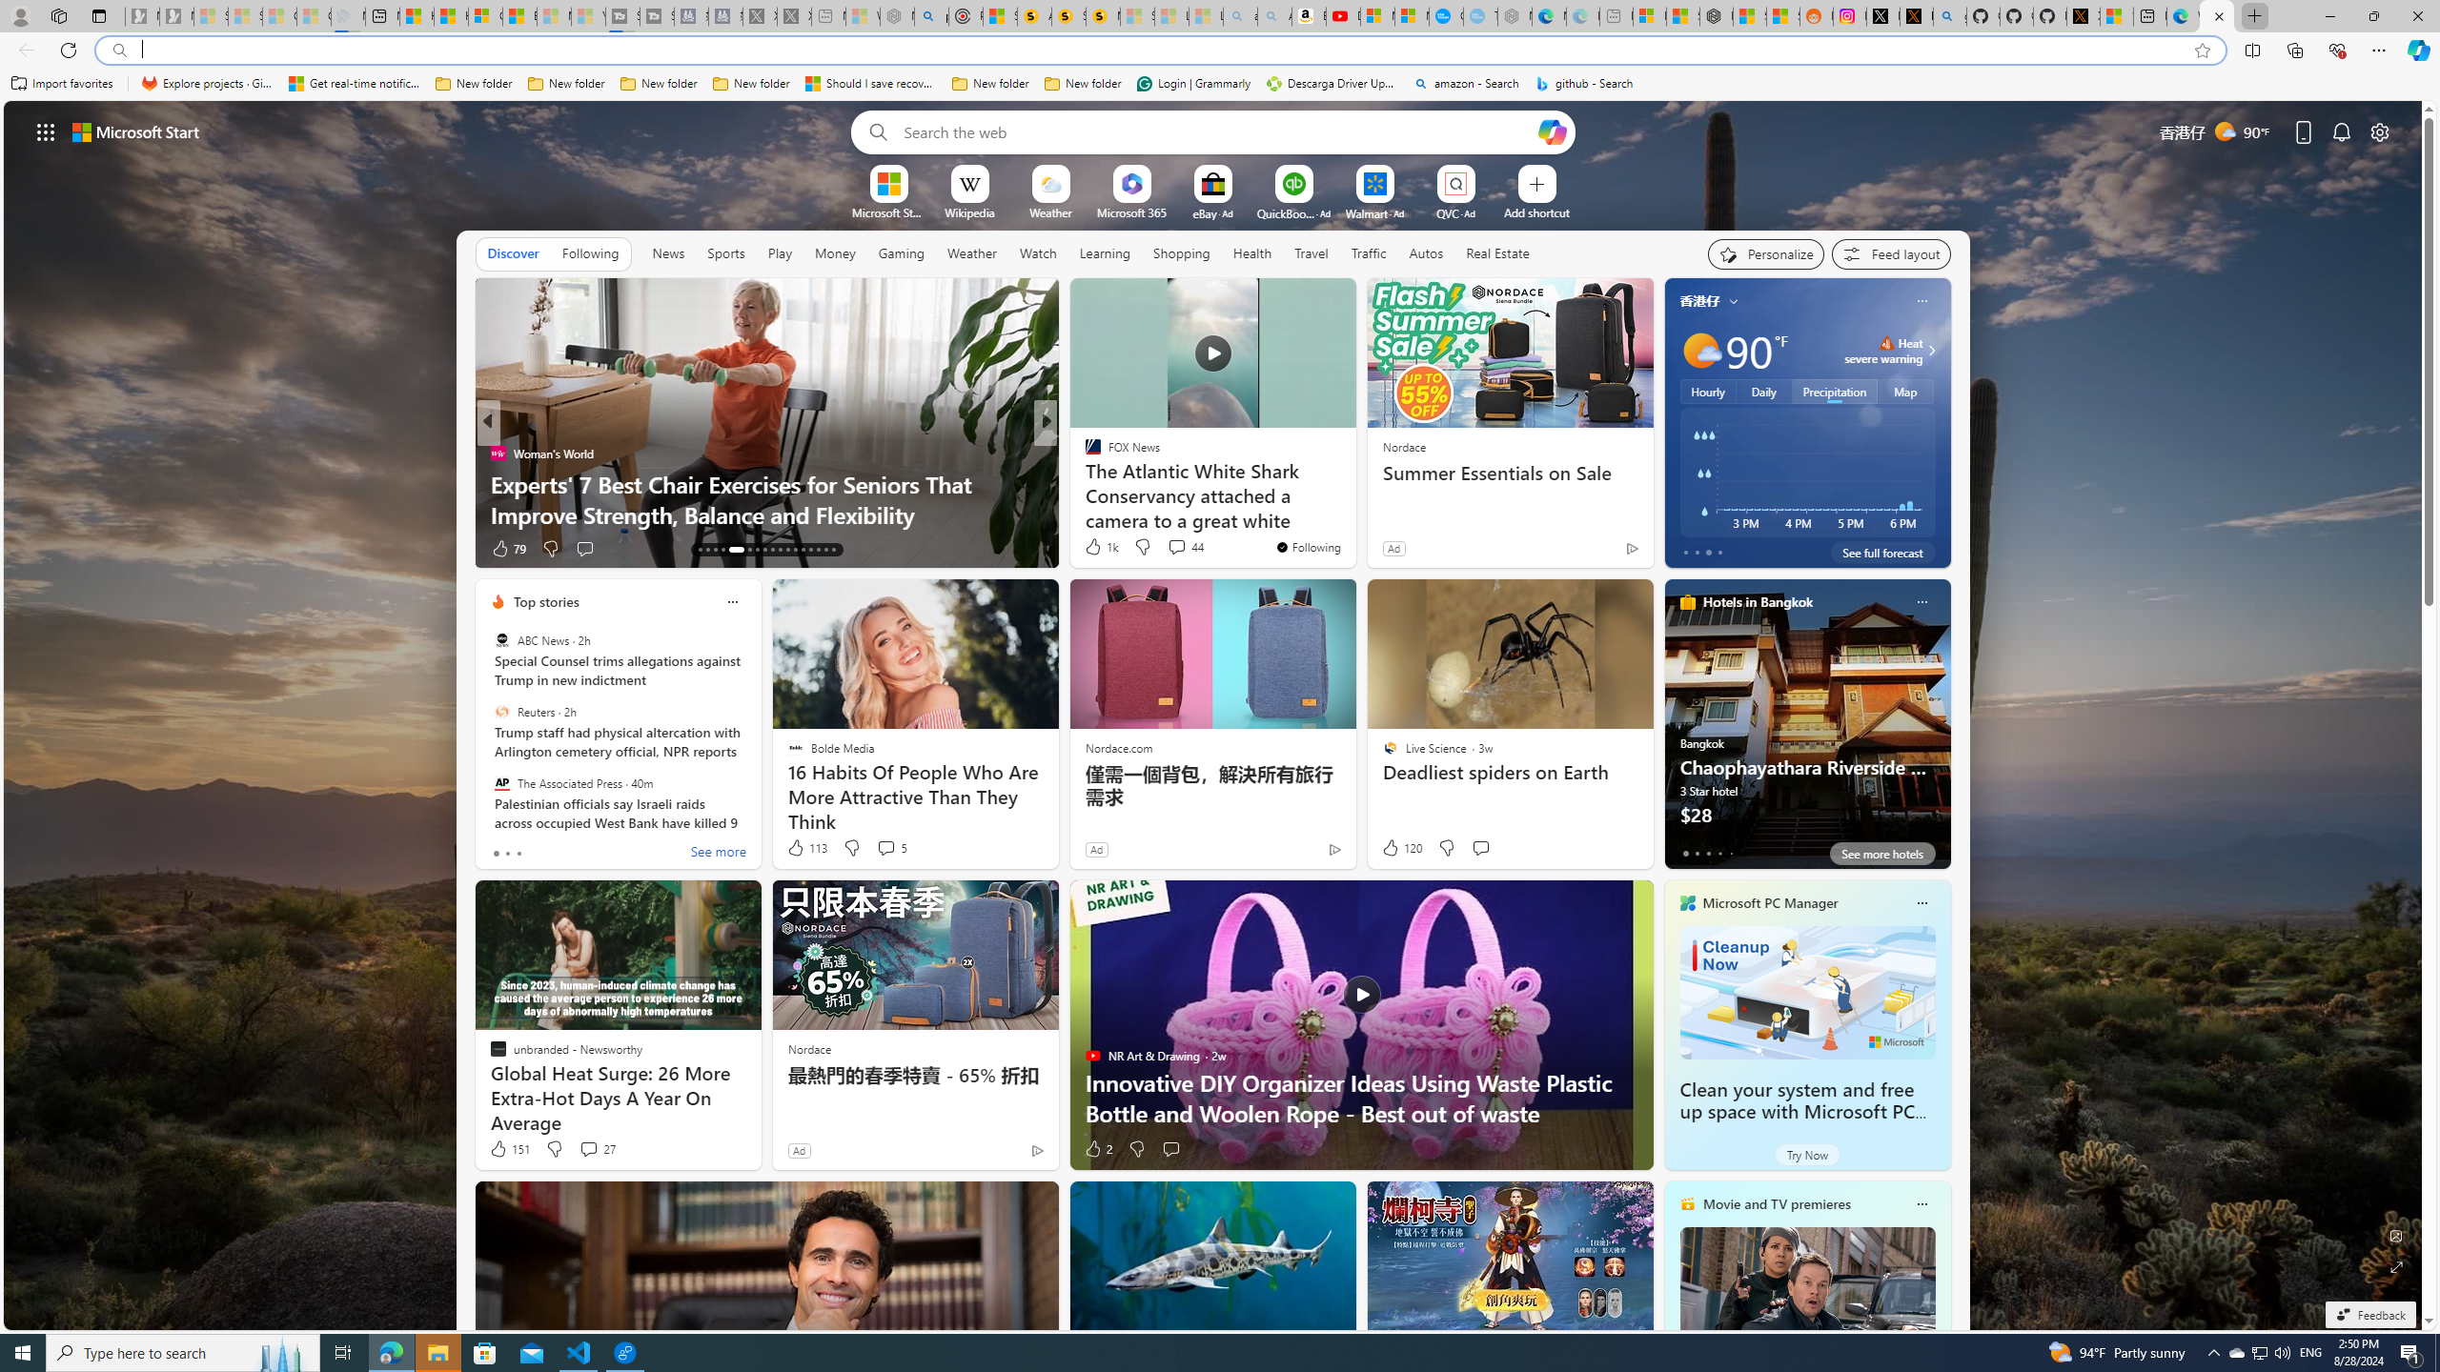 The width and height of the screenshot is (2440, 1372). What do you see at coordinates (2337, 50) in the screenshot?
I see `Browser essentials` at bounding box center [2337, 50].